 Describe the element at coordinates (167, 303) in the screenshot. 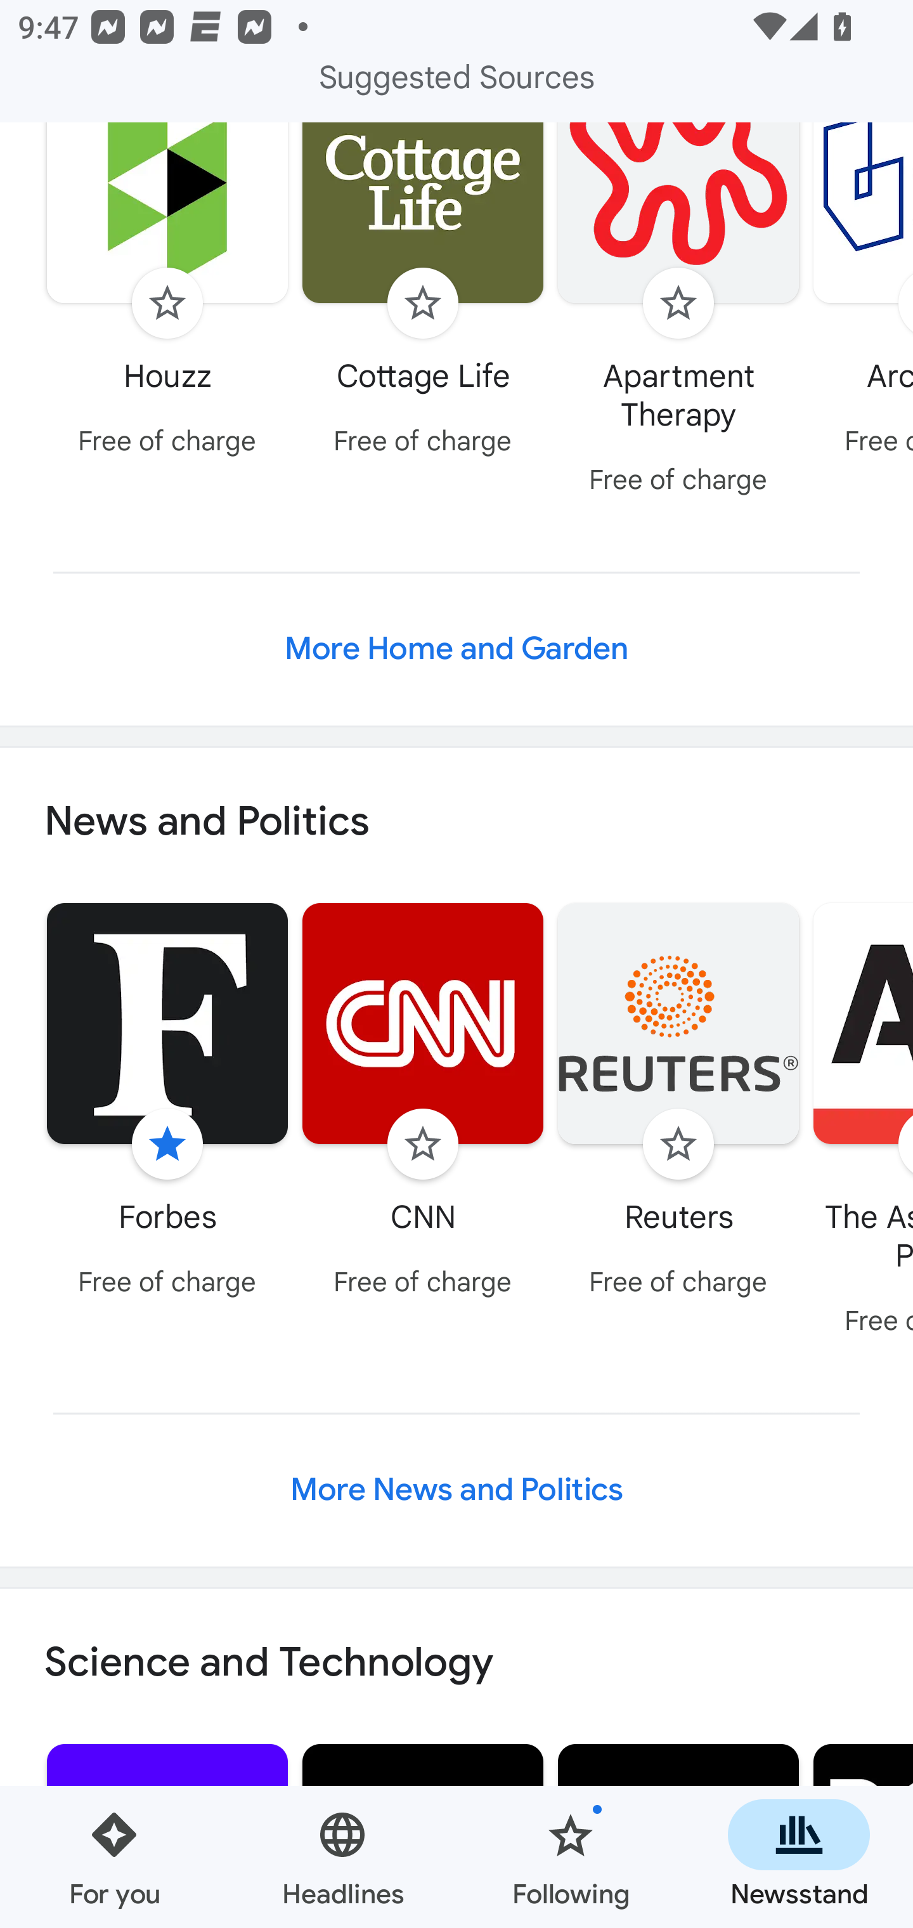

I see `Follow` at that location.